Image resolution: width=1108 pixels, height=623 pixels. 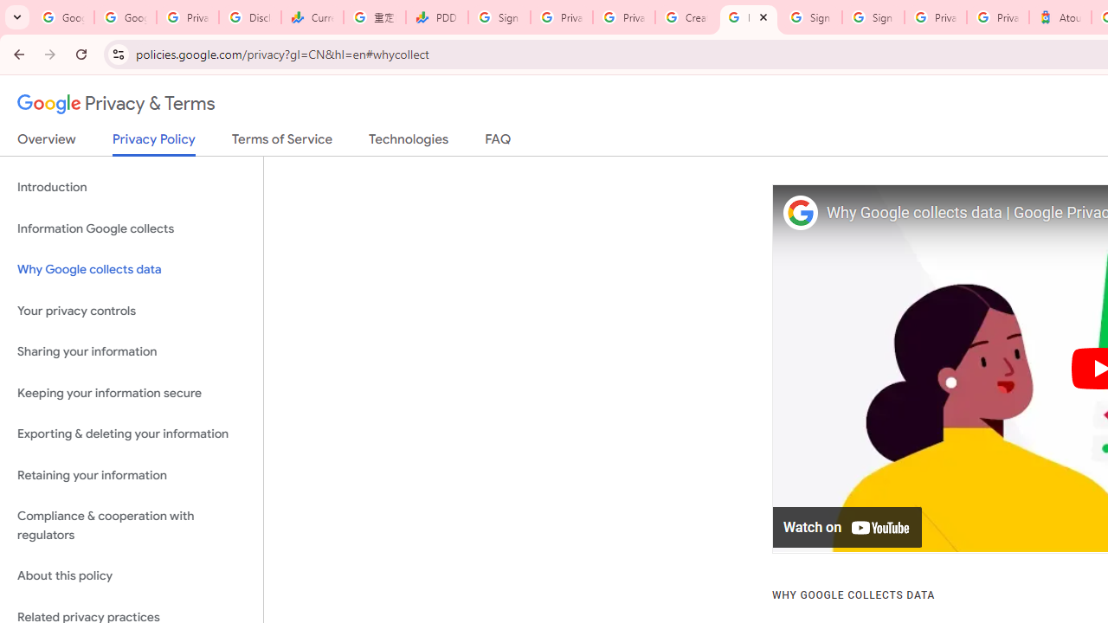 What do you see at coordinates (810, 17) in the screenshot?
I see `Sign in - Google Accounts` at bounding box center [810, 17].